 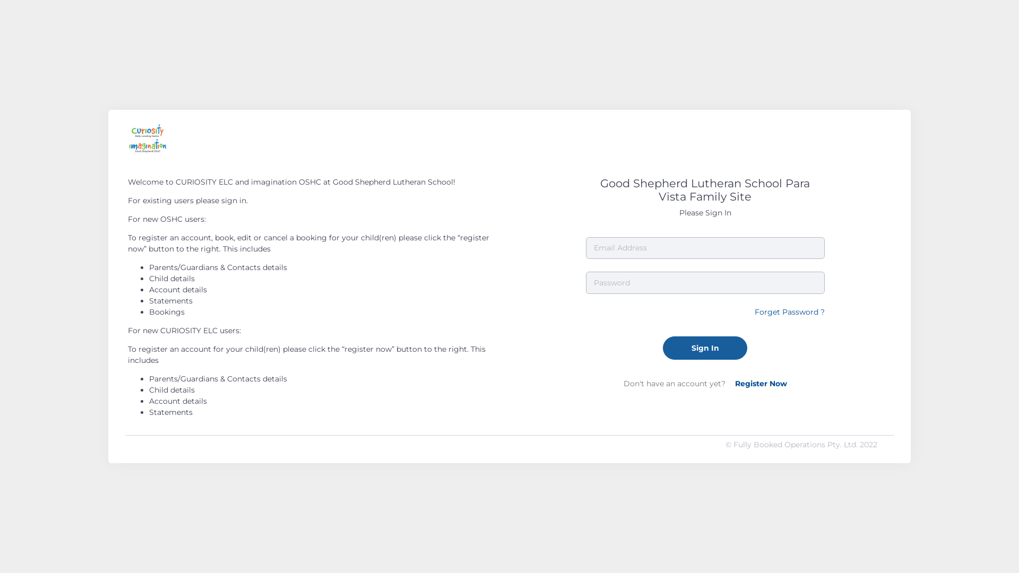 What do you see at coordinates (761, 384) in the screenshot?
I see `Register Now` at bounding box center [761, 384].